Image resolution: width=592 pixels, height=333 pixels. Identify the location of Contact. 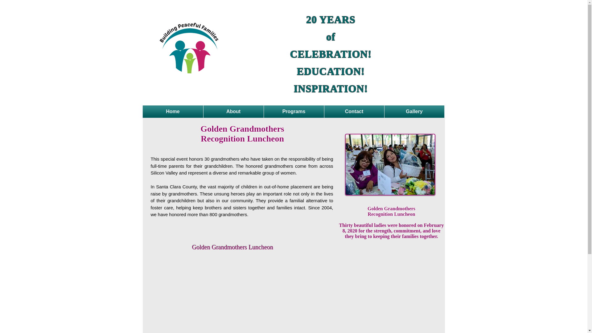
(354, 112).